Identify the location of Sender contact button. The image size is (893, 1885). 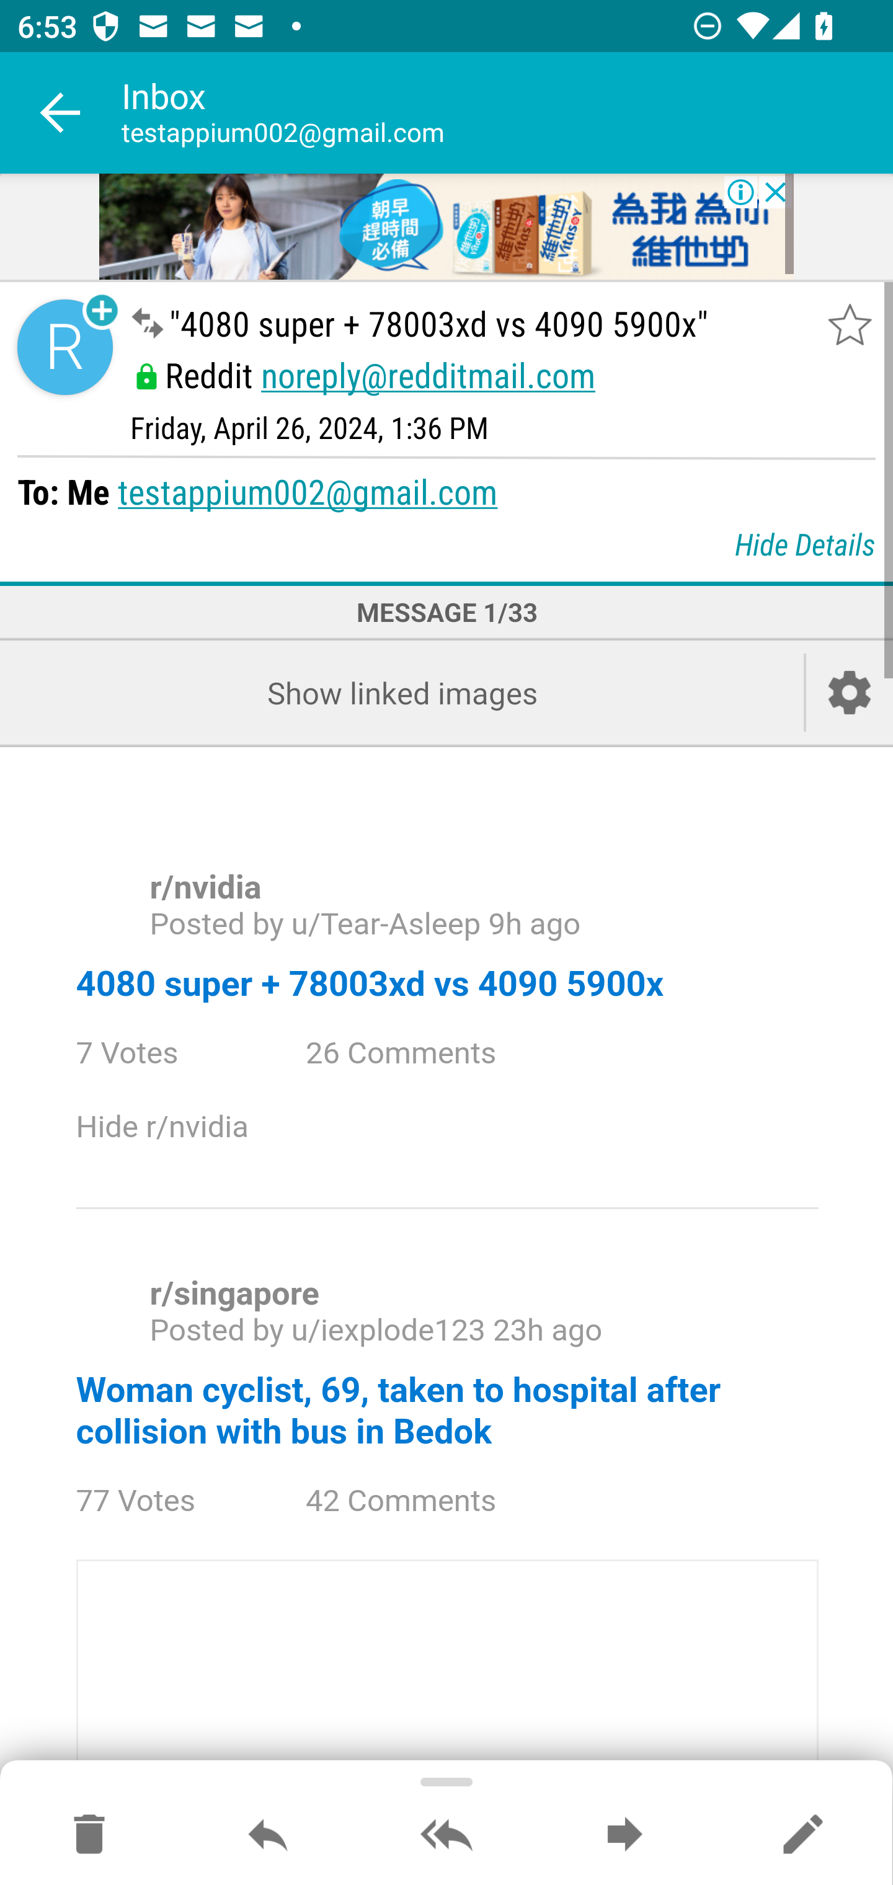
(64, 347).